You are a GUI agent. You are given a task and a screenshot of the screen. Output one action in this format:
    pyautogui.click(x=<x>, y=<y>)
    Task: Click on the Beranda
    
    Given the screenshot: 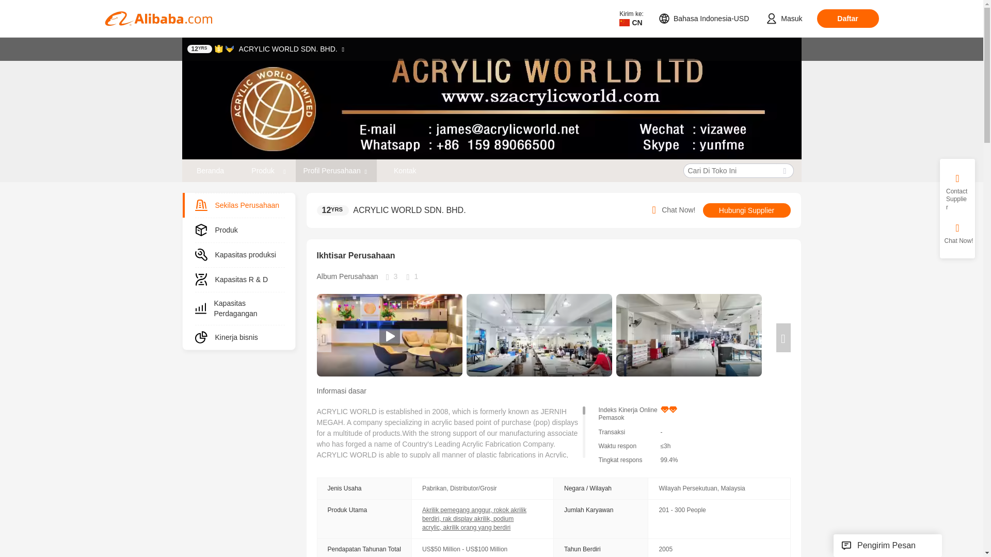 What is the action you would take?
    pyautogui.click(x=211, y=170)
    